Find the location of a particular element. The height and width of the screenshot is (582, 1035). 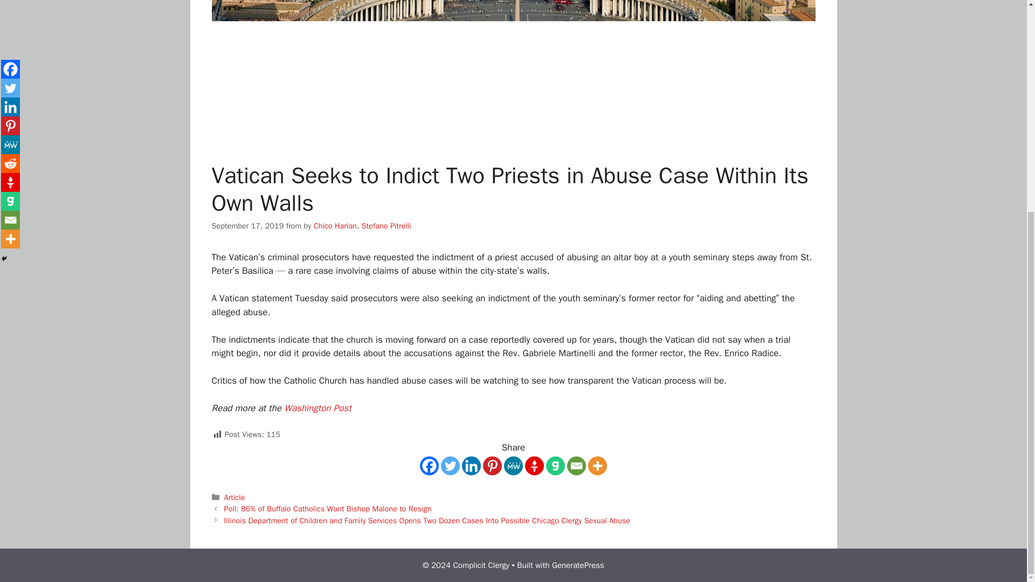

Twitter is located at coordinates (450, 466).